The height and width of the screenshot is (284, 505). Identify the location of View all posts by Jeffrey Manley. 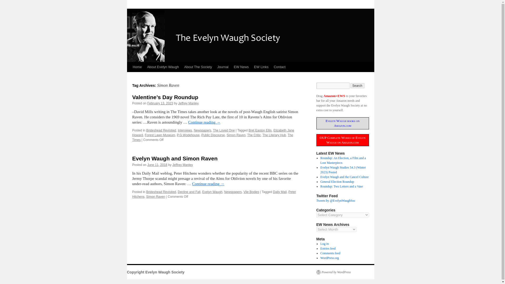
(188, 103).